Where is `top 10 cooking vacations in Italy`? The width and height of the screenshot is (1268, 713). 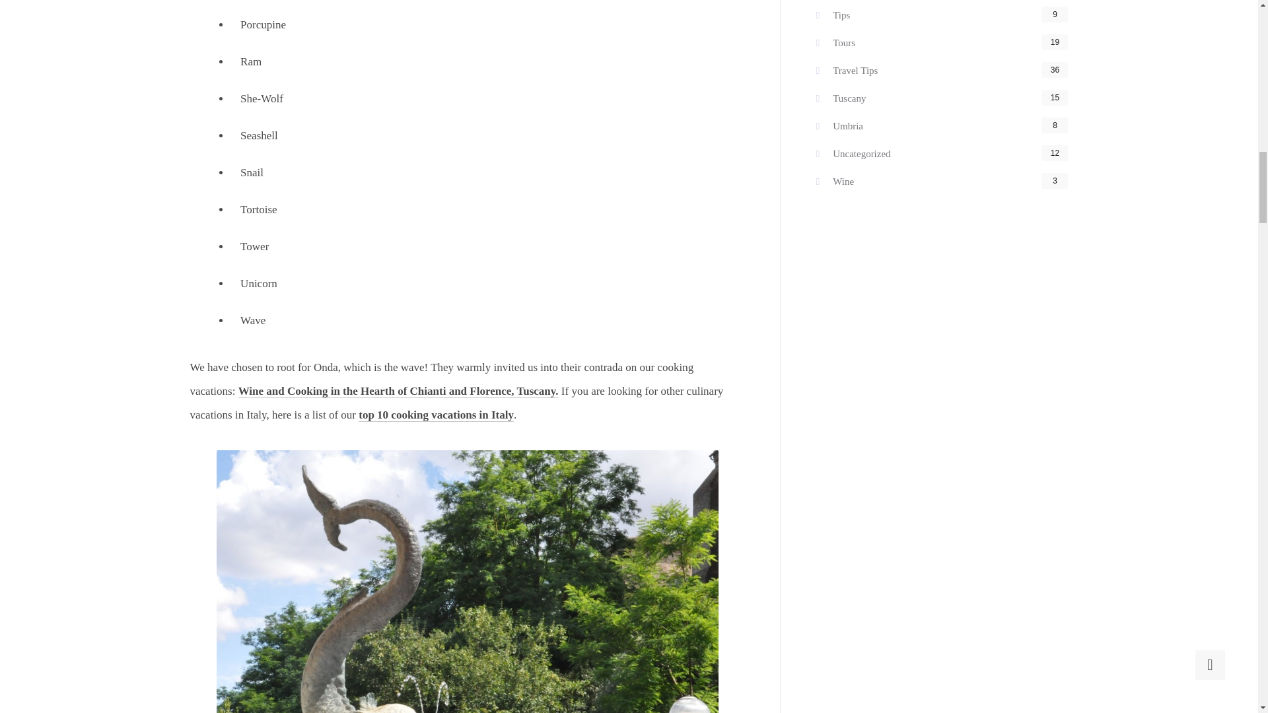 top 10 cooking vacations in Italy is located at coordinates (436, 415).